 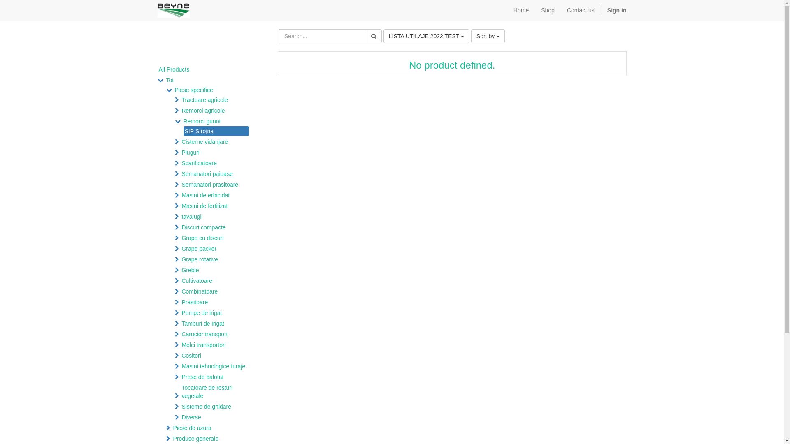 What do you see at coordinates (216, 377) in the screenshot?
I see `Prese de balotat` at bounding box center [216, 377].